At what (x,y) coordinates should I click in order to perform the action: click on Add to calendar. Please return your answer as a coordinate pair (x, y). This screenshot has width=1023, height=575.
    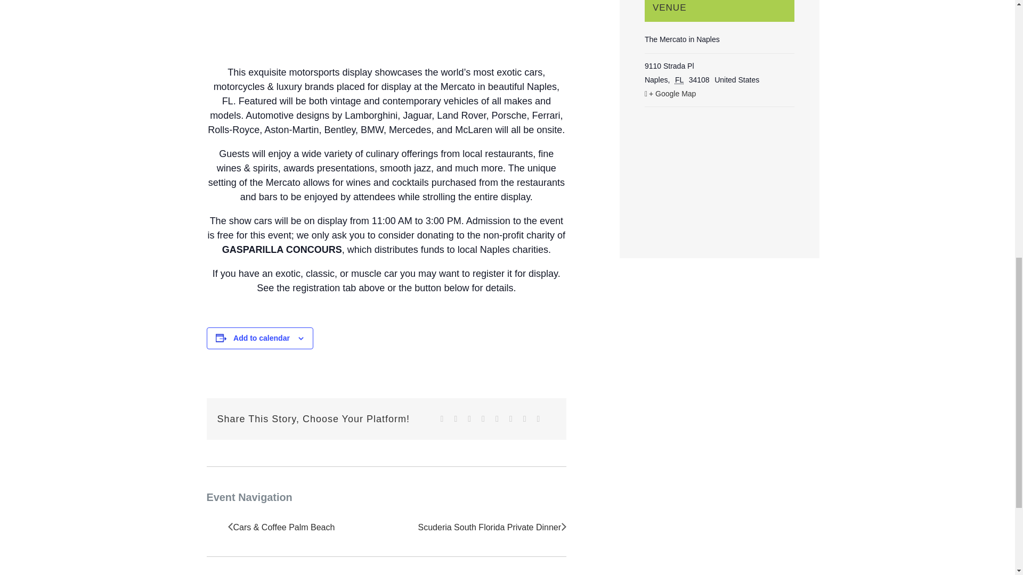
    Looking at the image, I should click on (261, 338).